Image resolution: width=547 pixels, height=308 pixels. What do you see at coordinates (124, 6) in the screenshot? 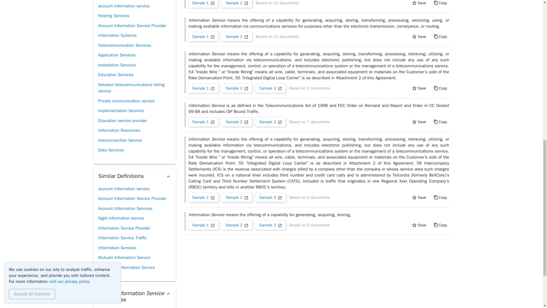
I see `account information service` at bounding box center [124, 6].